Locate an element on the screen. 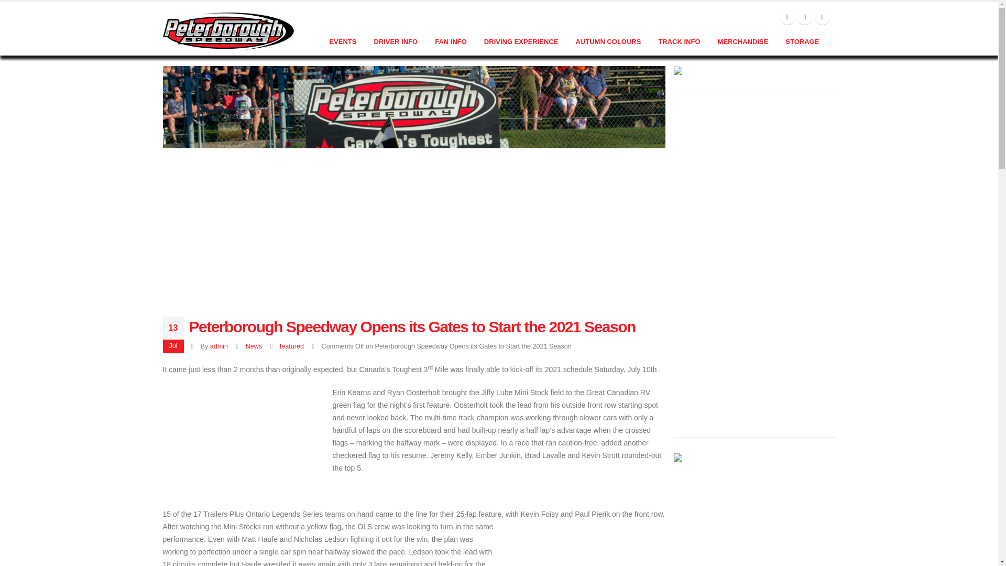 This screenshot has height=566, width=1006. Peterborough Speedway -  is located at coordinates (227, 30).